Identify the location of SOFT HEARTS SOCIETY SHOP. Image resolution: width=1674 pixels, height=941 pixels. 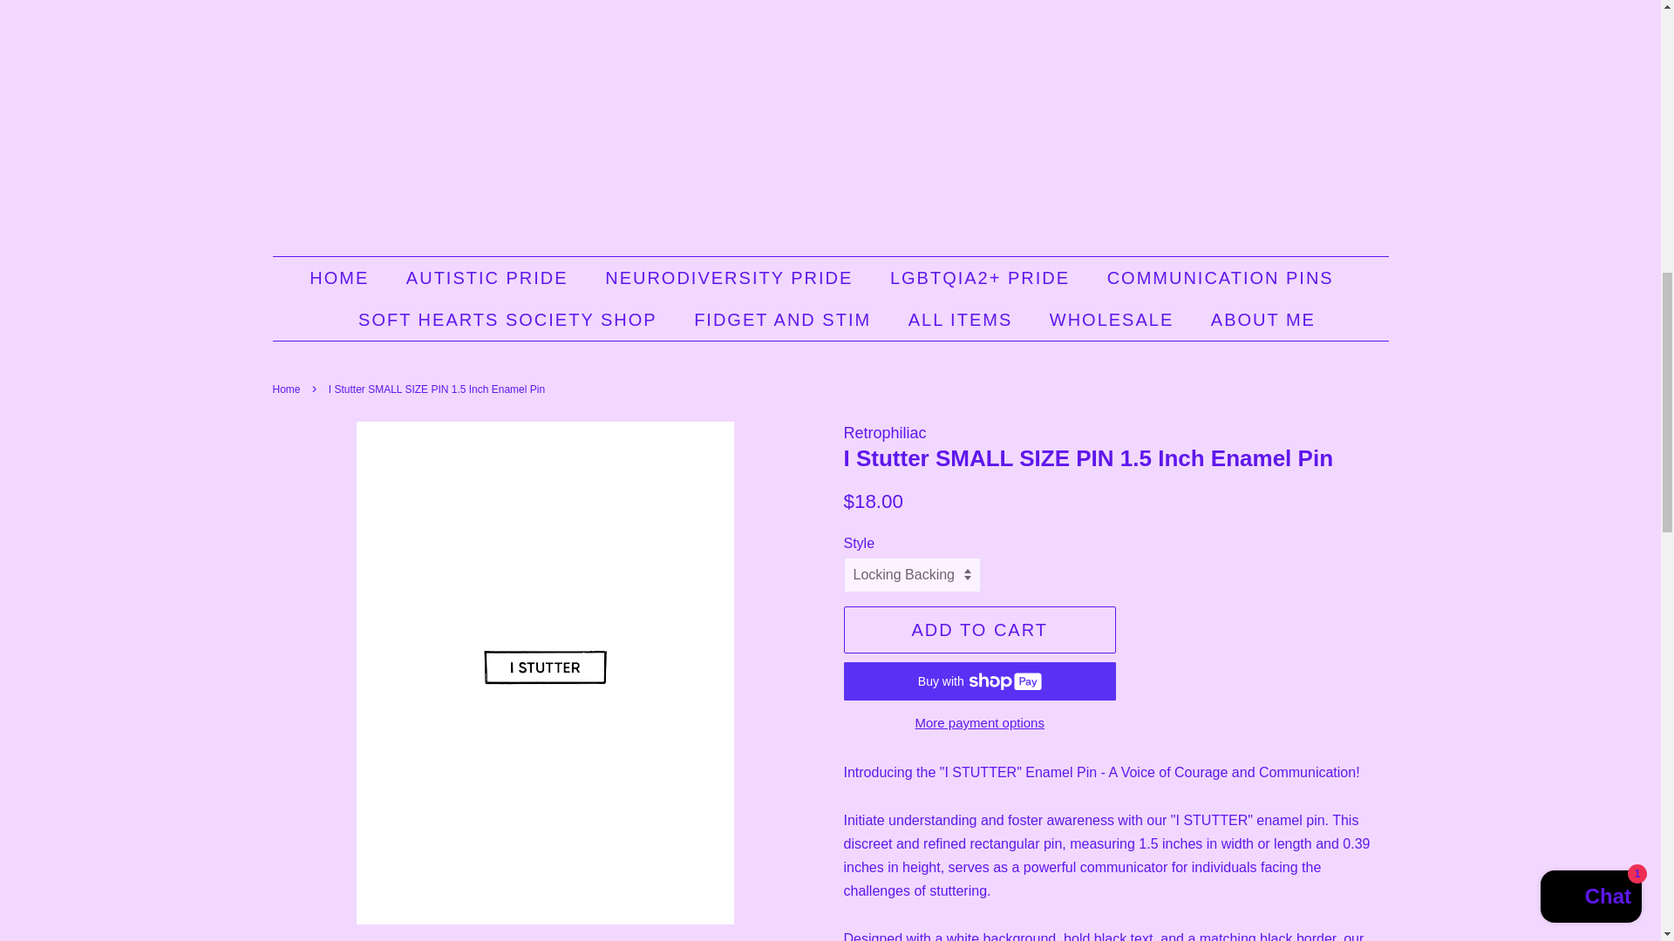
(509, 319).